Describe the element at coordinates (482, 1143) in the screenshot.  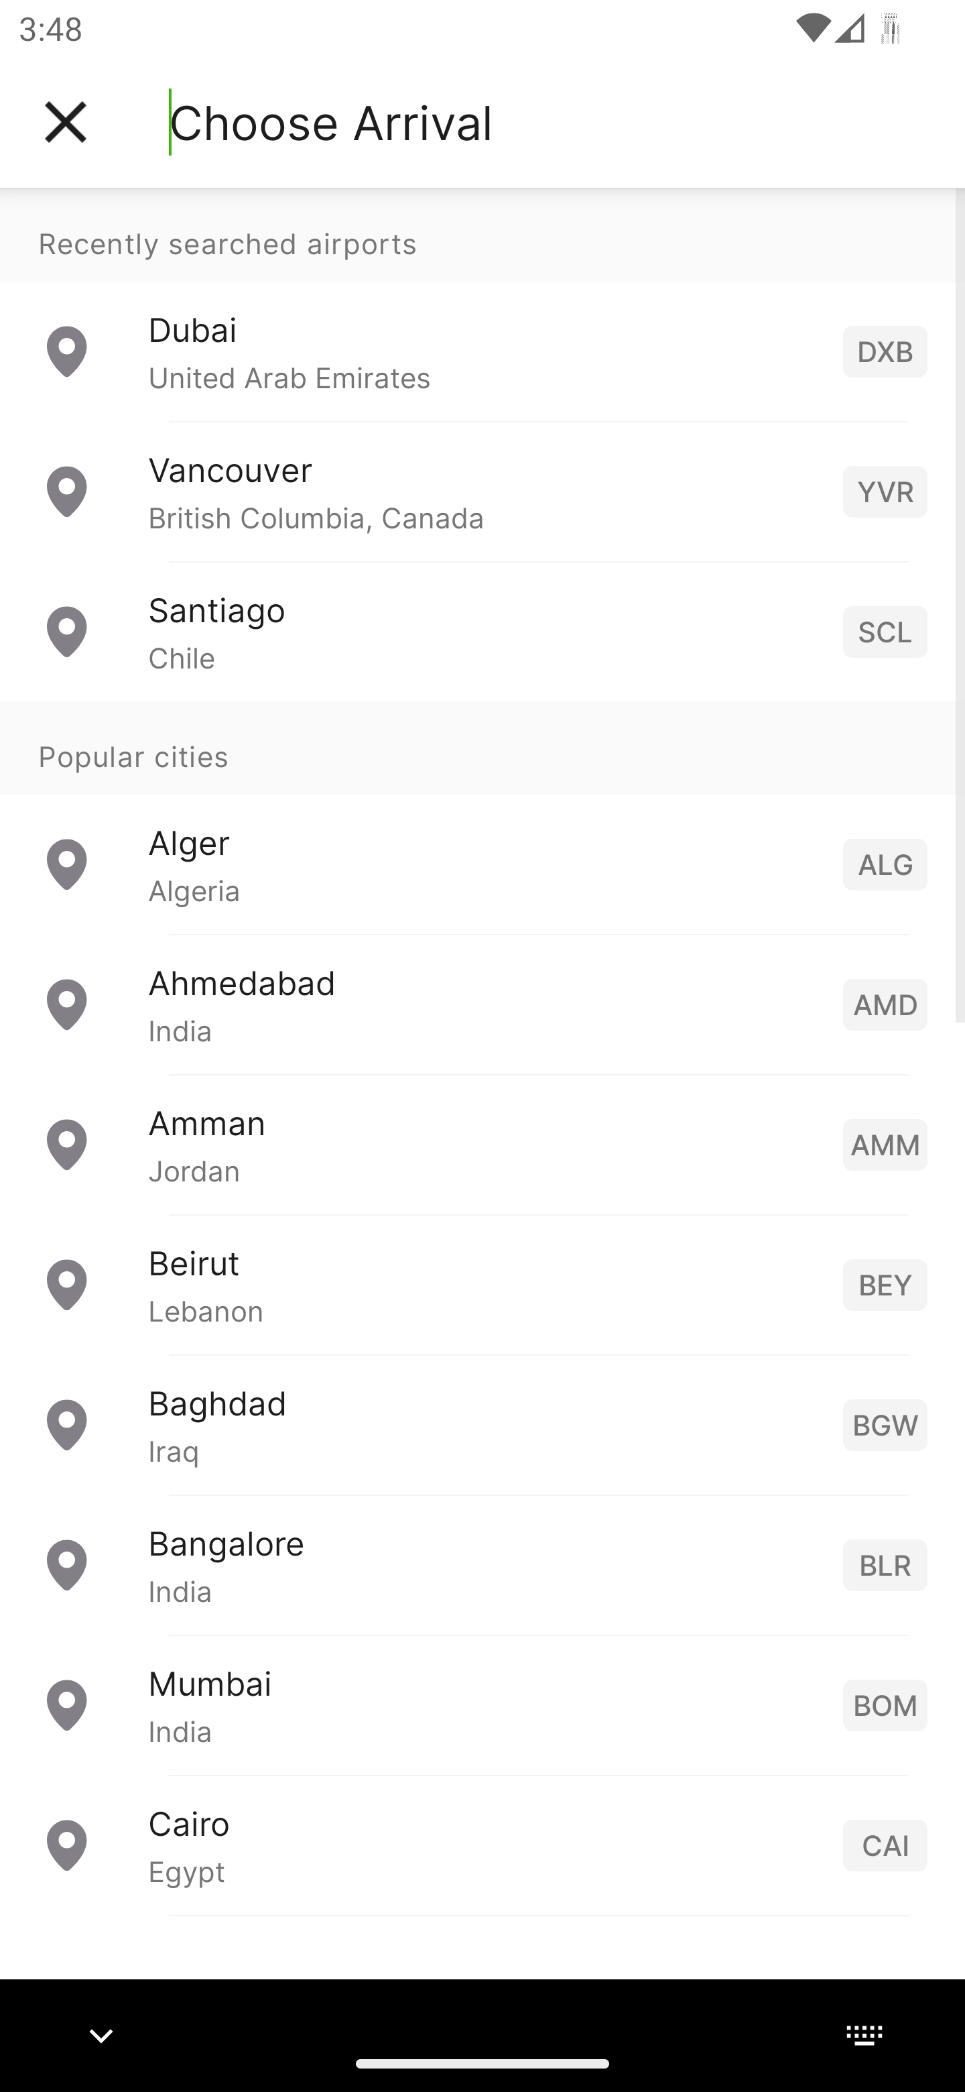
I see `Amman Jordan AMM` at that location.